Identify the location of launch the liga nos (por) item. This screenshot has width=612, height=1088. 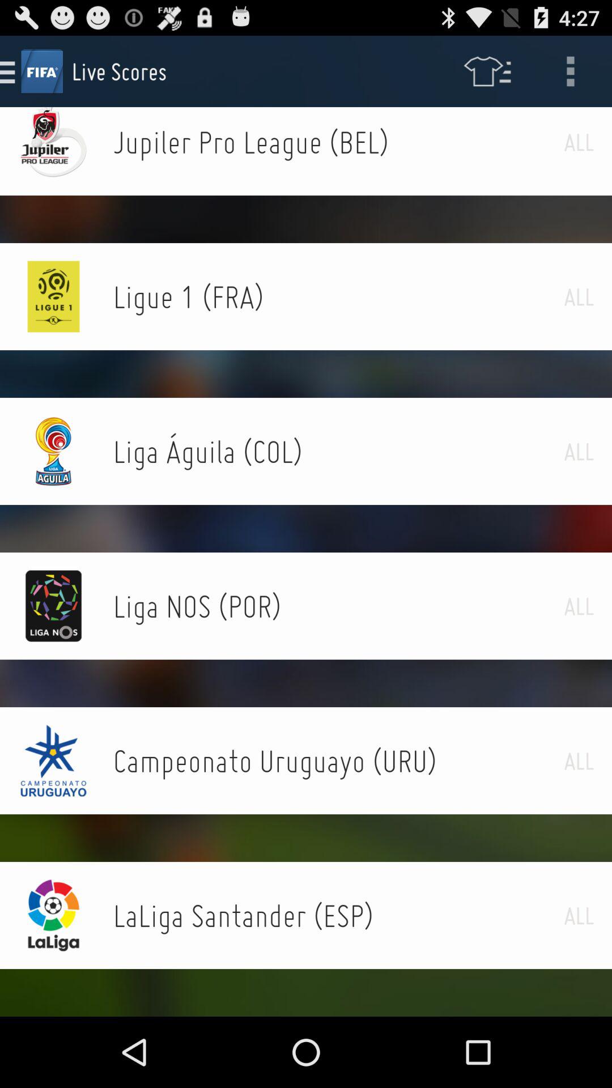
(338, 606).